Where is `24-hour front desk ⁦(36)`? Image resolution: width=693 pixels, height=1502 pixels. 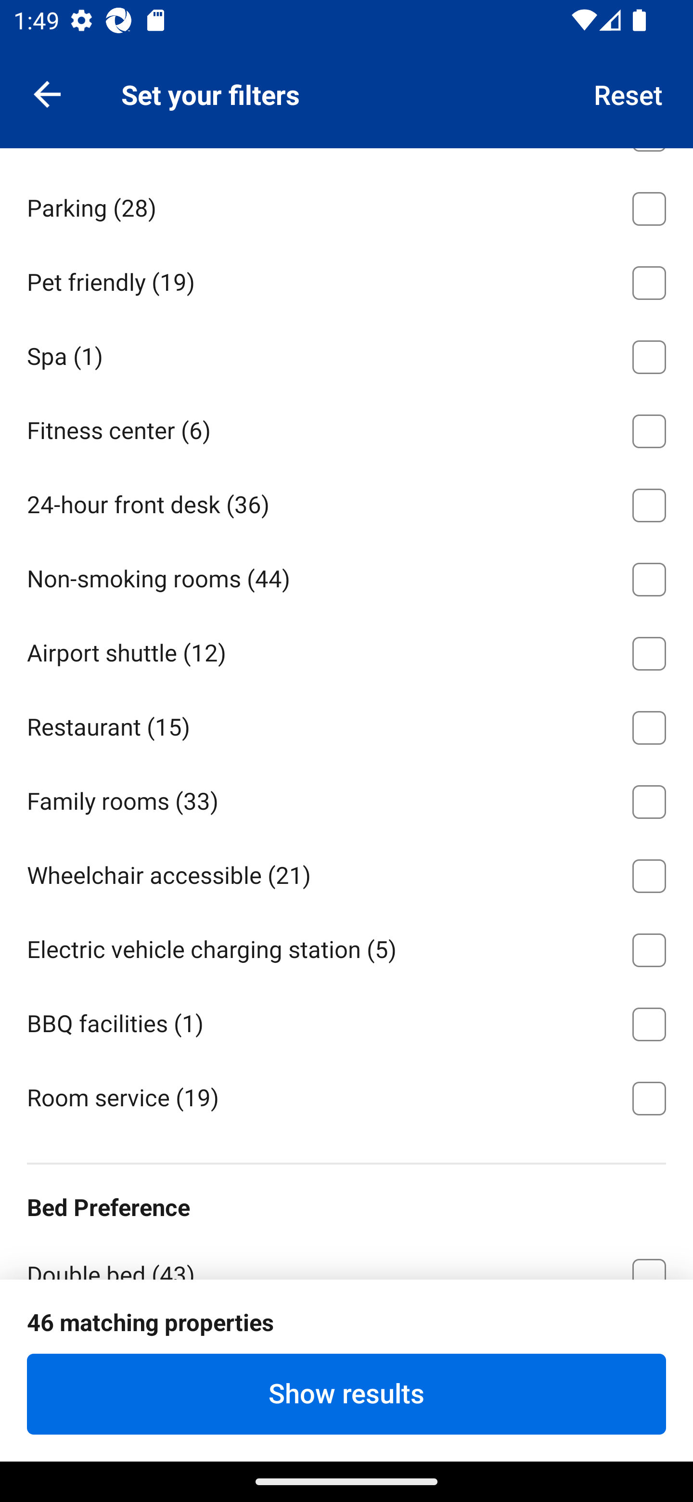 24-hour front desk ⁦(36) is located at coordinates (346, 503).